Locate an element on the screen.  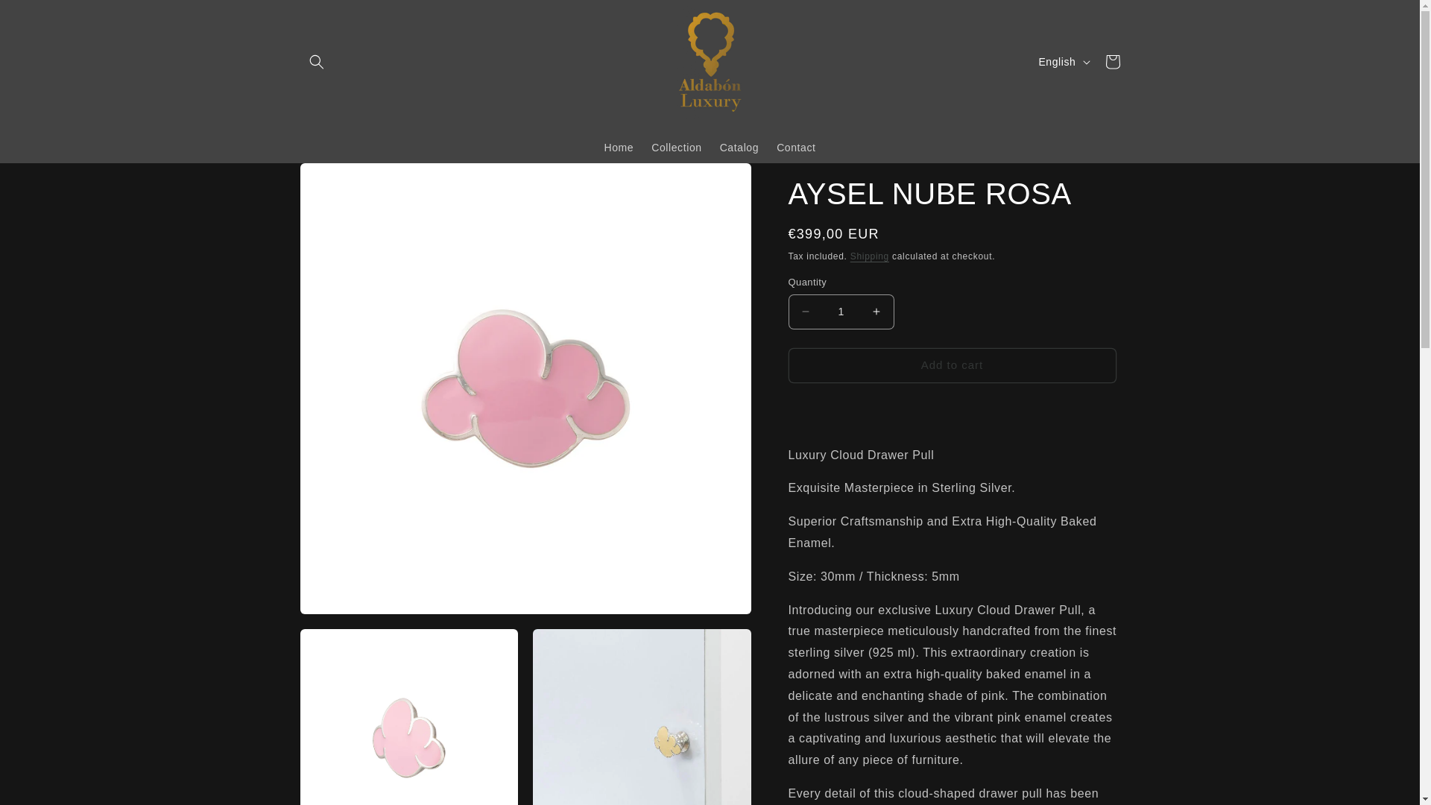
Catalog is located at coordinates (739, 147).